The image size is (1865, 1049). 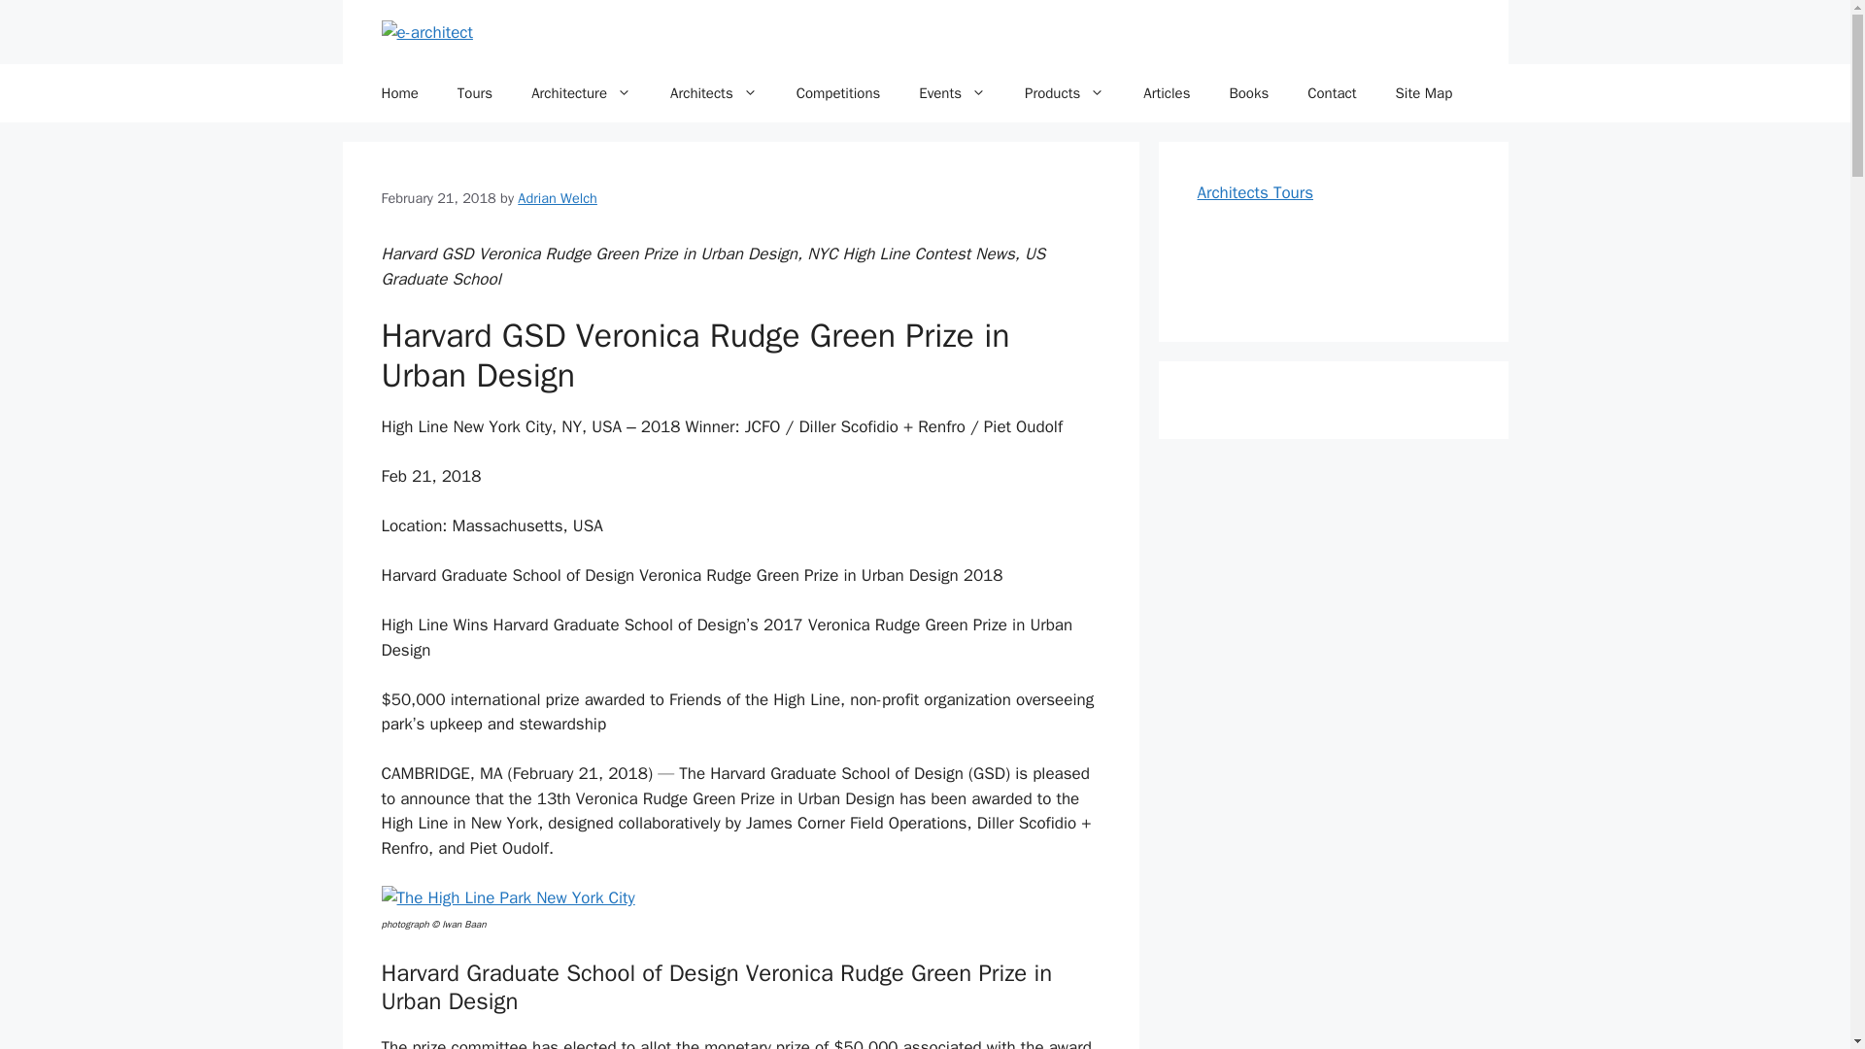 I want to click on Events, so click(x=952, y=93).